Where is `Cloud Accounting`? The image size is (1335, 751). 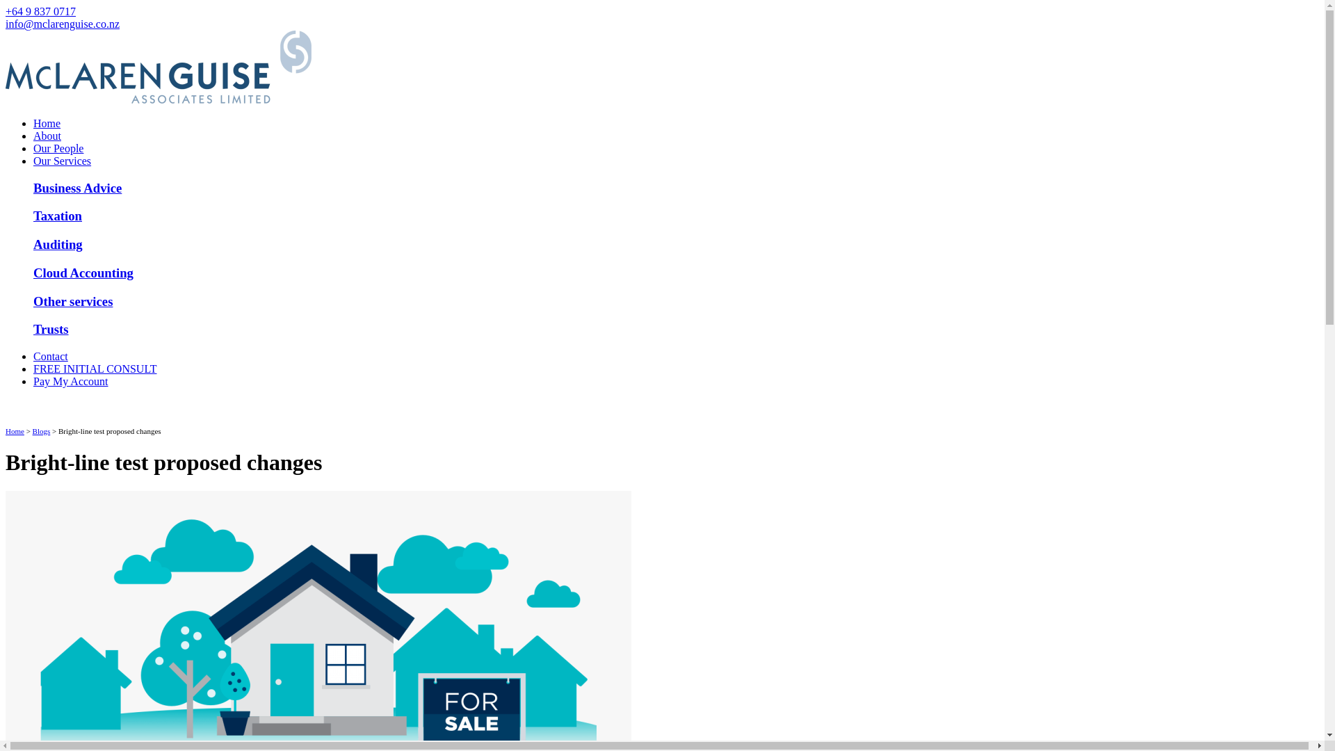 Cloud Accounting is located at coordinates (83, 273).